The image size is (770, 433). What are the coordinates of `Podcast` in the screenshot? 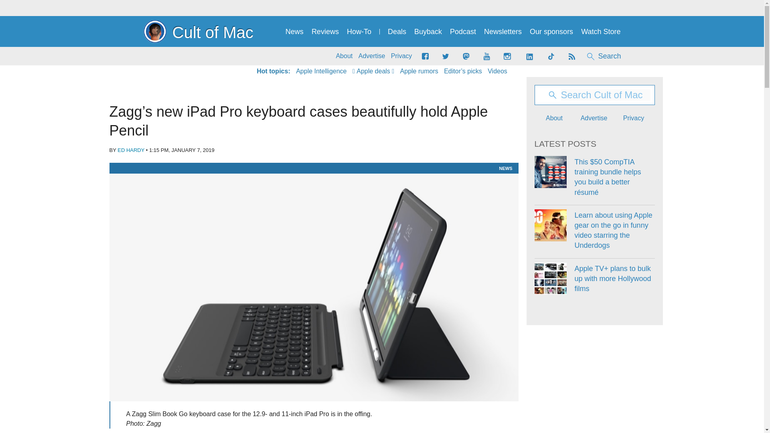 It's located at (463, 32).